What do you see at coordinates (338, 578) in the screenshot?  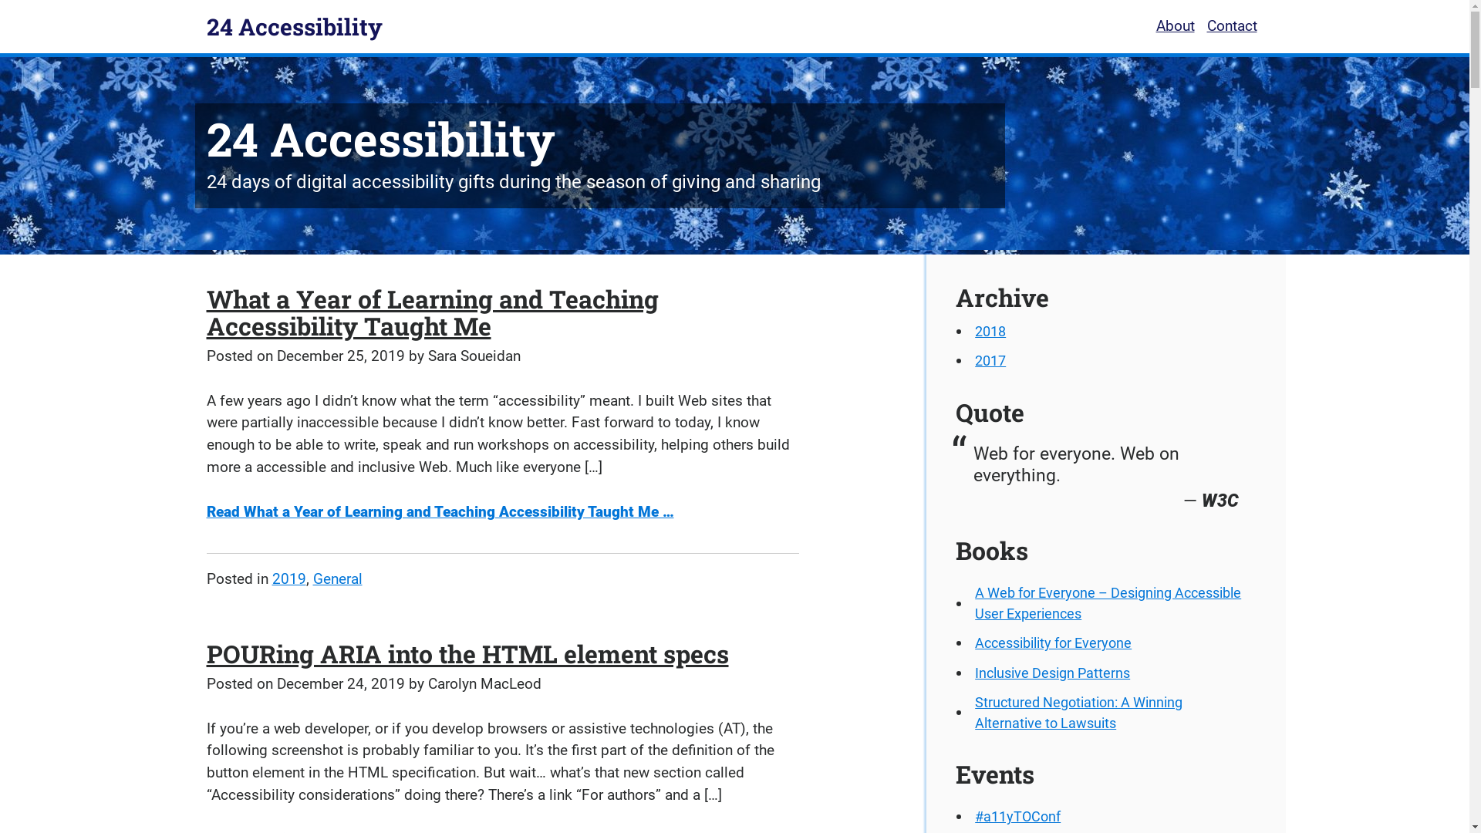 I see `General` at bounding box center [338, 578].